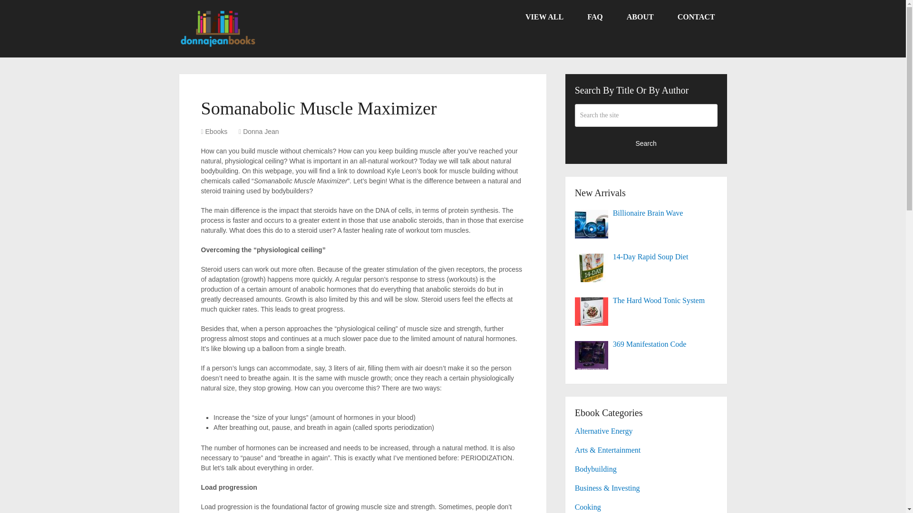 This screenshot has width=913, height=513. What do you see at coordinates (640, 17) in the screenshot?
I see `ABOUT` at bounding box center [640, 17].